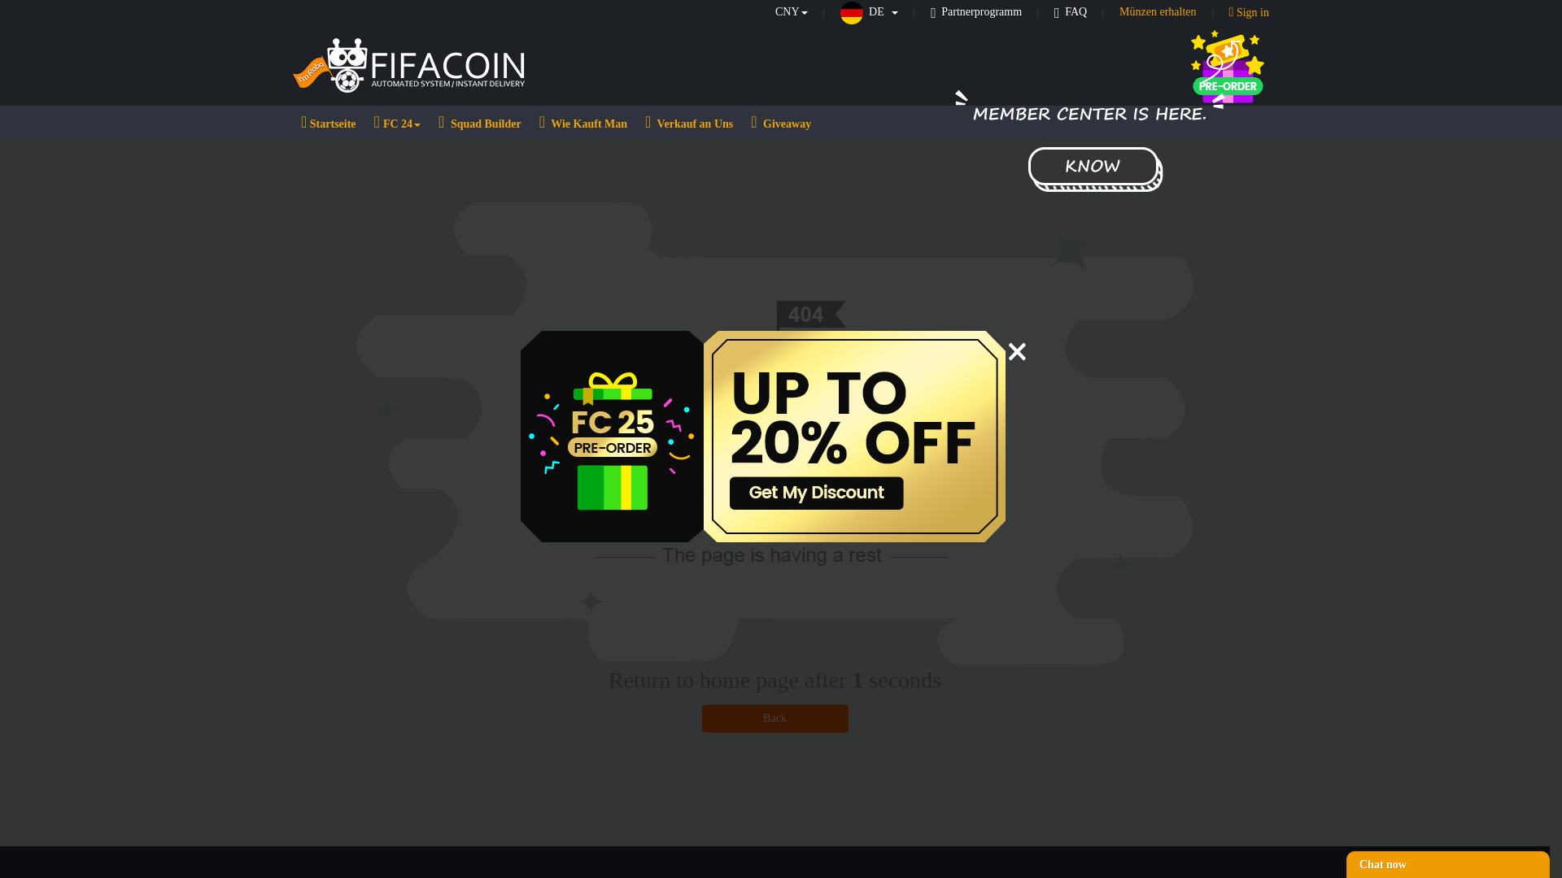 This screenshot has height=878, width=1562. What do you see at coordinates (397, 121) in the screenshot?
I see `FC 24` at bounding box center [397, 121].